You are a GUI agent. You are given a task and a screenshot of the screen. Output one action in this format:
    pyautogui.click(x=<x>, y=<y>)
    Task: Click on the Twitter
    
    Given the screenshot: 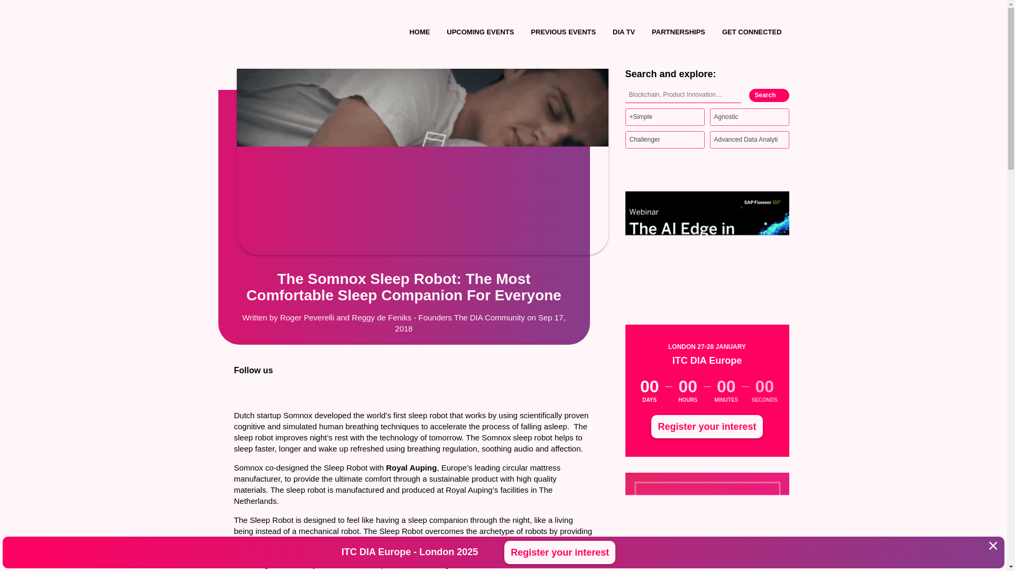 What is the action you would take?
    pyautogui.click(x=260, y=389)
    